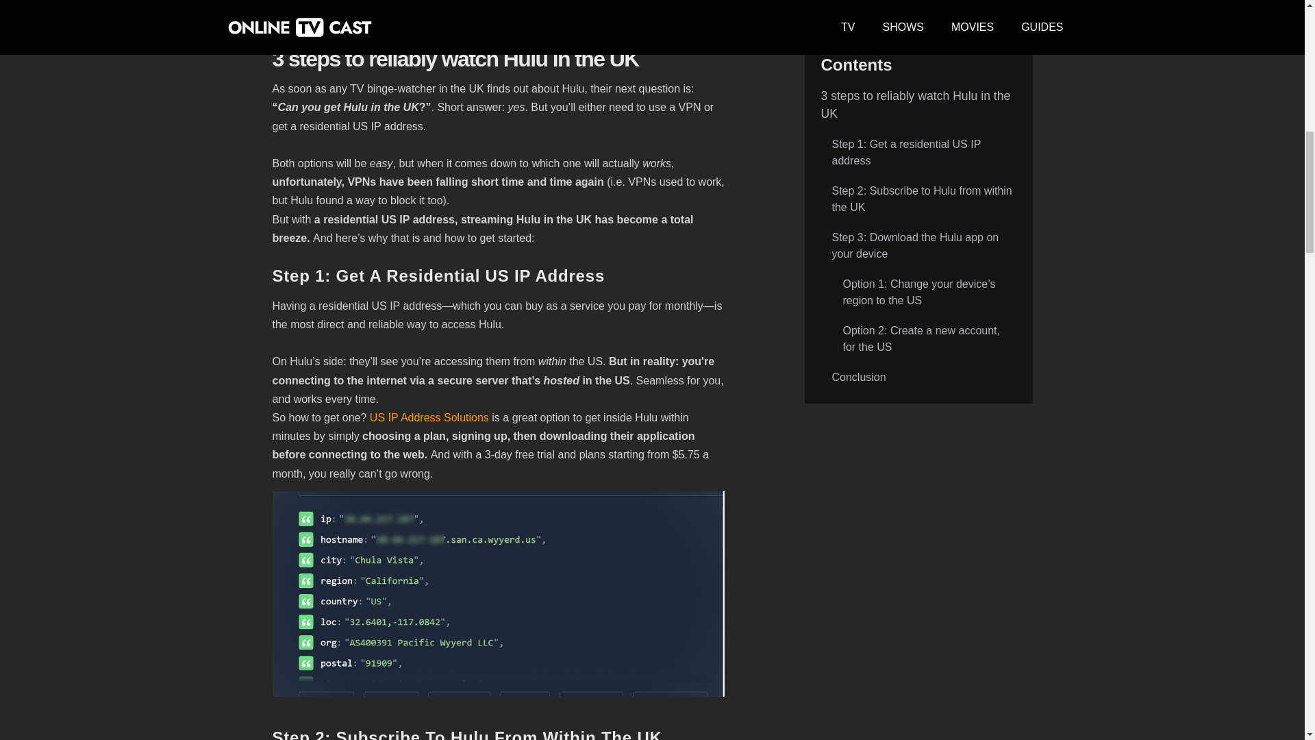 This screenshot has width=1315, height=740. What do you see at coordinates (918, 119) in the screenshot?
I see `Step 1: Get a residential US IP address` at bounding box center [918, 119].